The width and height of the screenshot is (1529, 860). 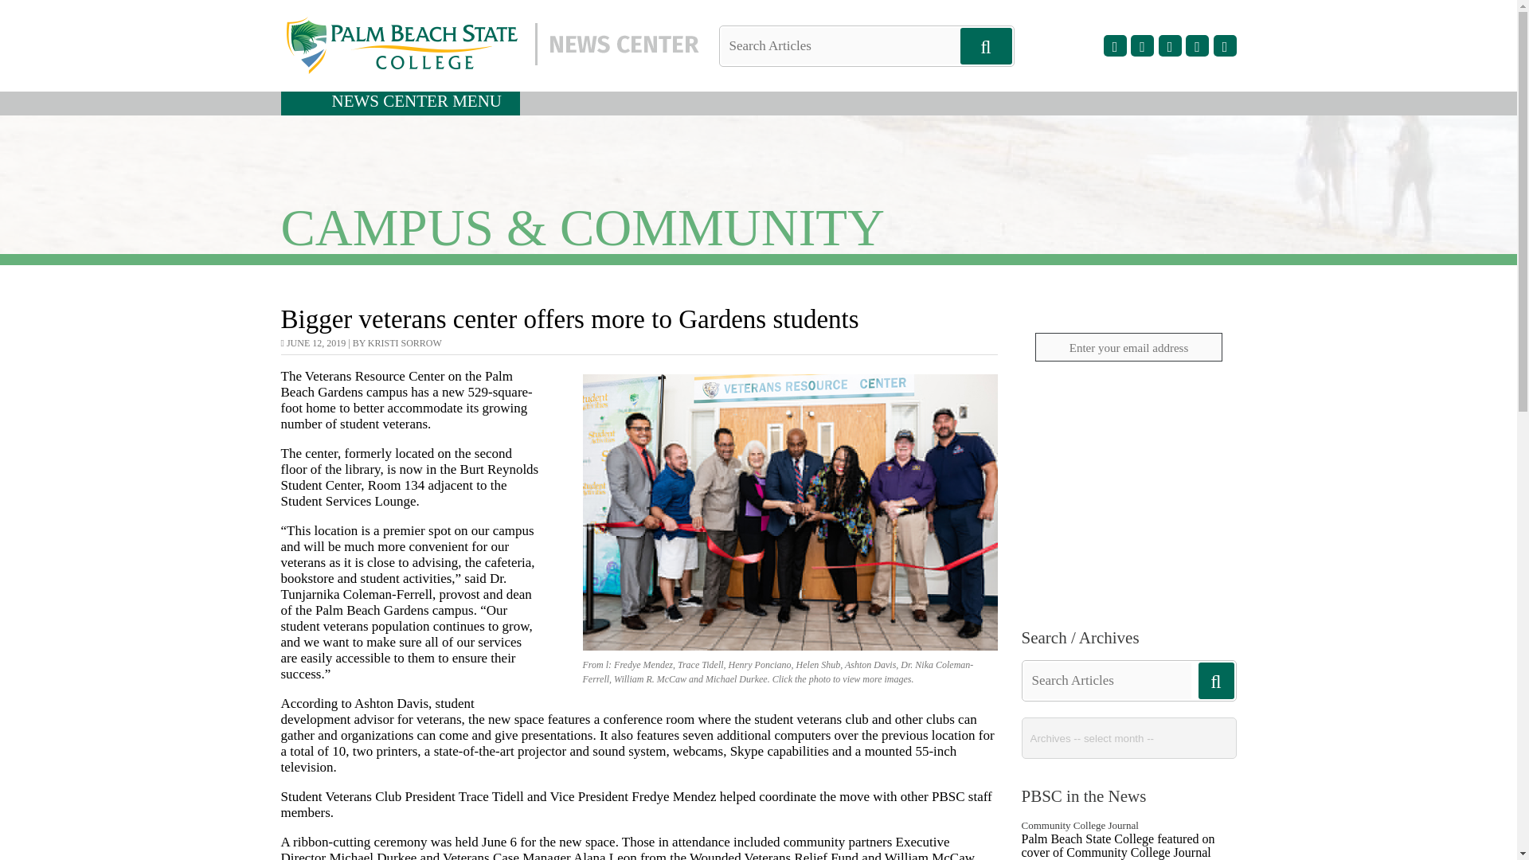 What do you see at coordinates (405, 343) in the screenshot?
I see `KRISTI SORROW` at bounding box center [405, 343].